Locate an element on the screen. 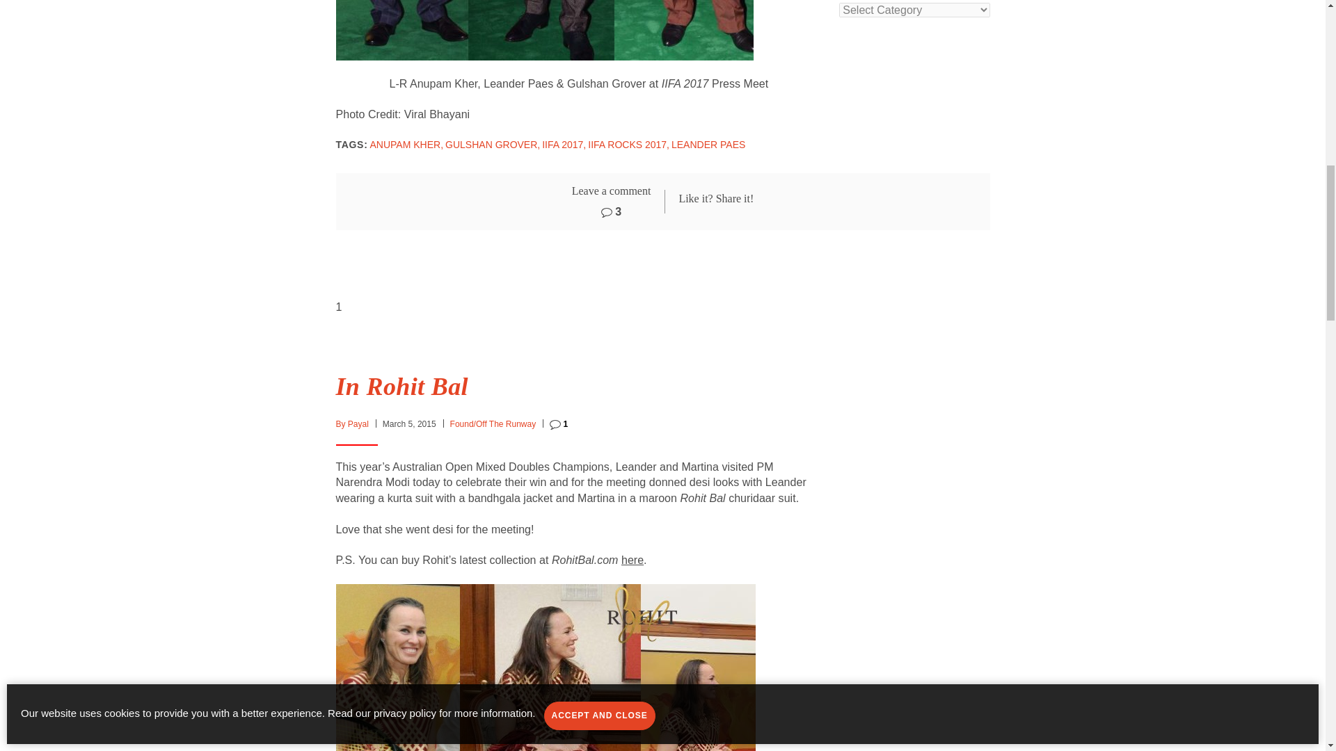 This screenshot has height=751, width=1336. 1 is located at coordinates (558, 423).